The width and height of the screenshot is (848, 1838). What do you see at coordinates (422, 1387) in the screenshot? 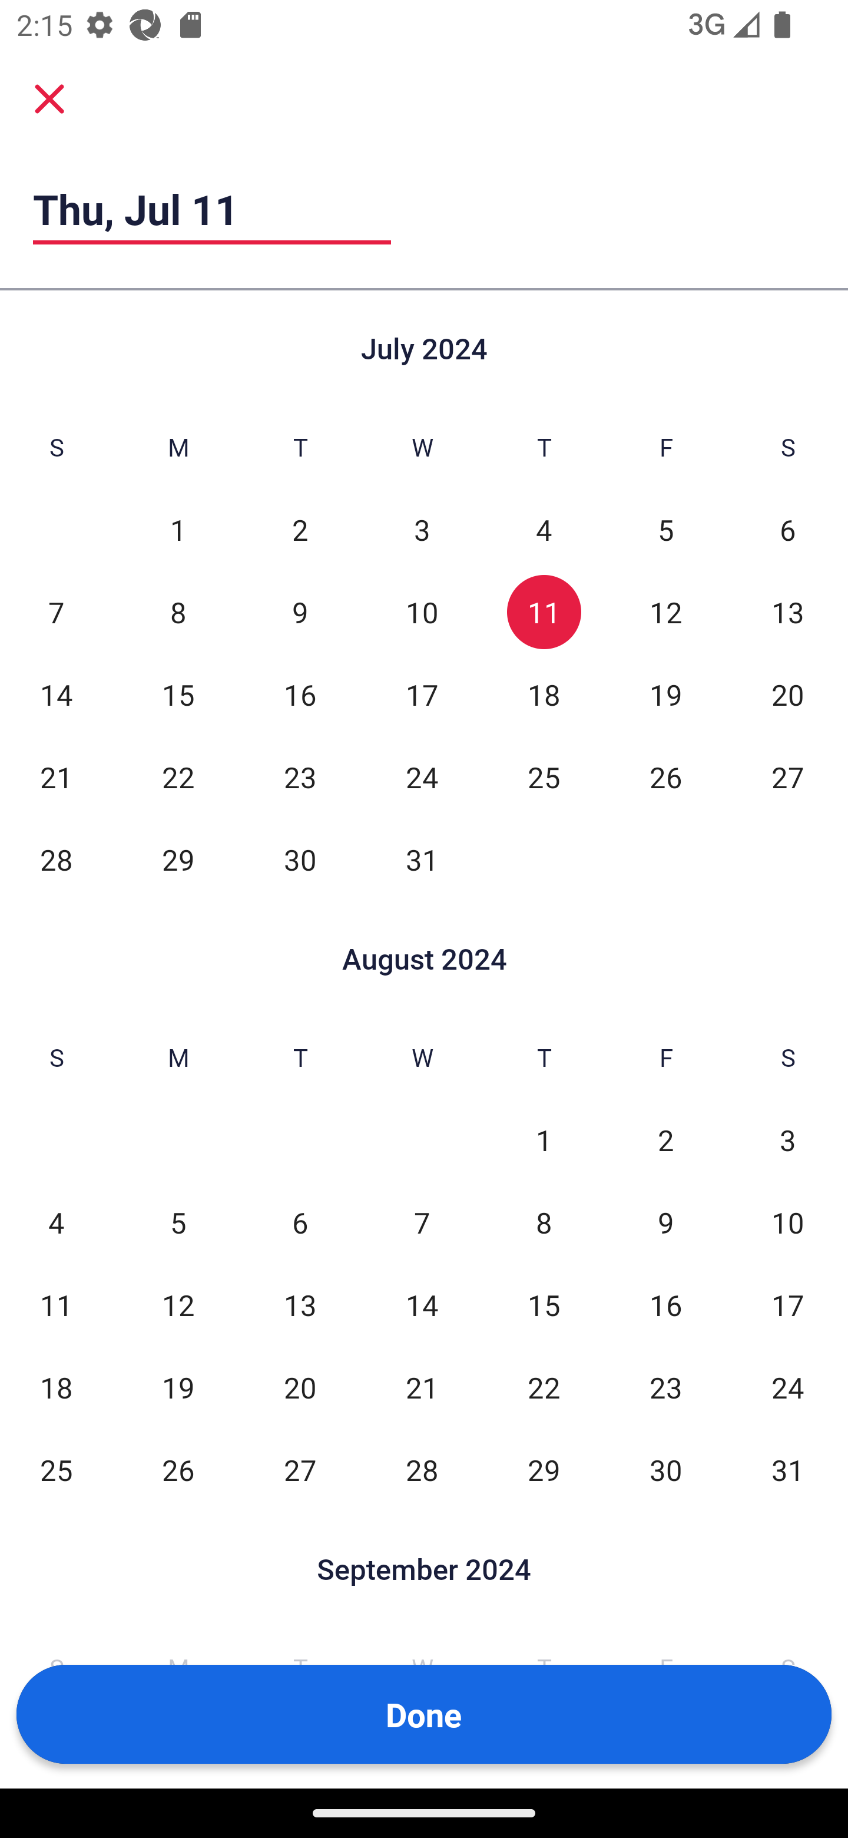
I see `21 Wed, Aug 21, Not Selected` at bounding box center [422, 1387].